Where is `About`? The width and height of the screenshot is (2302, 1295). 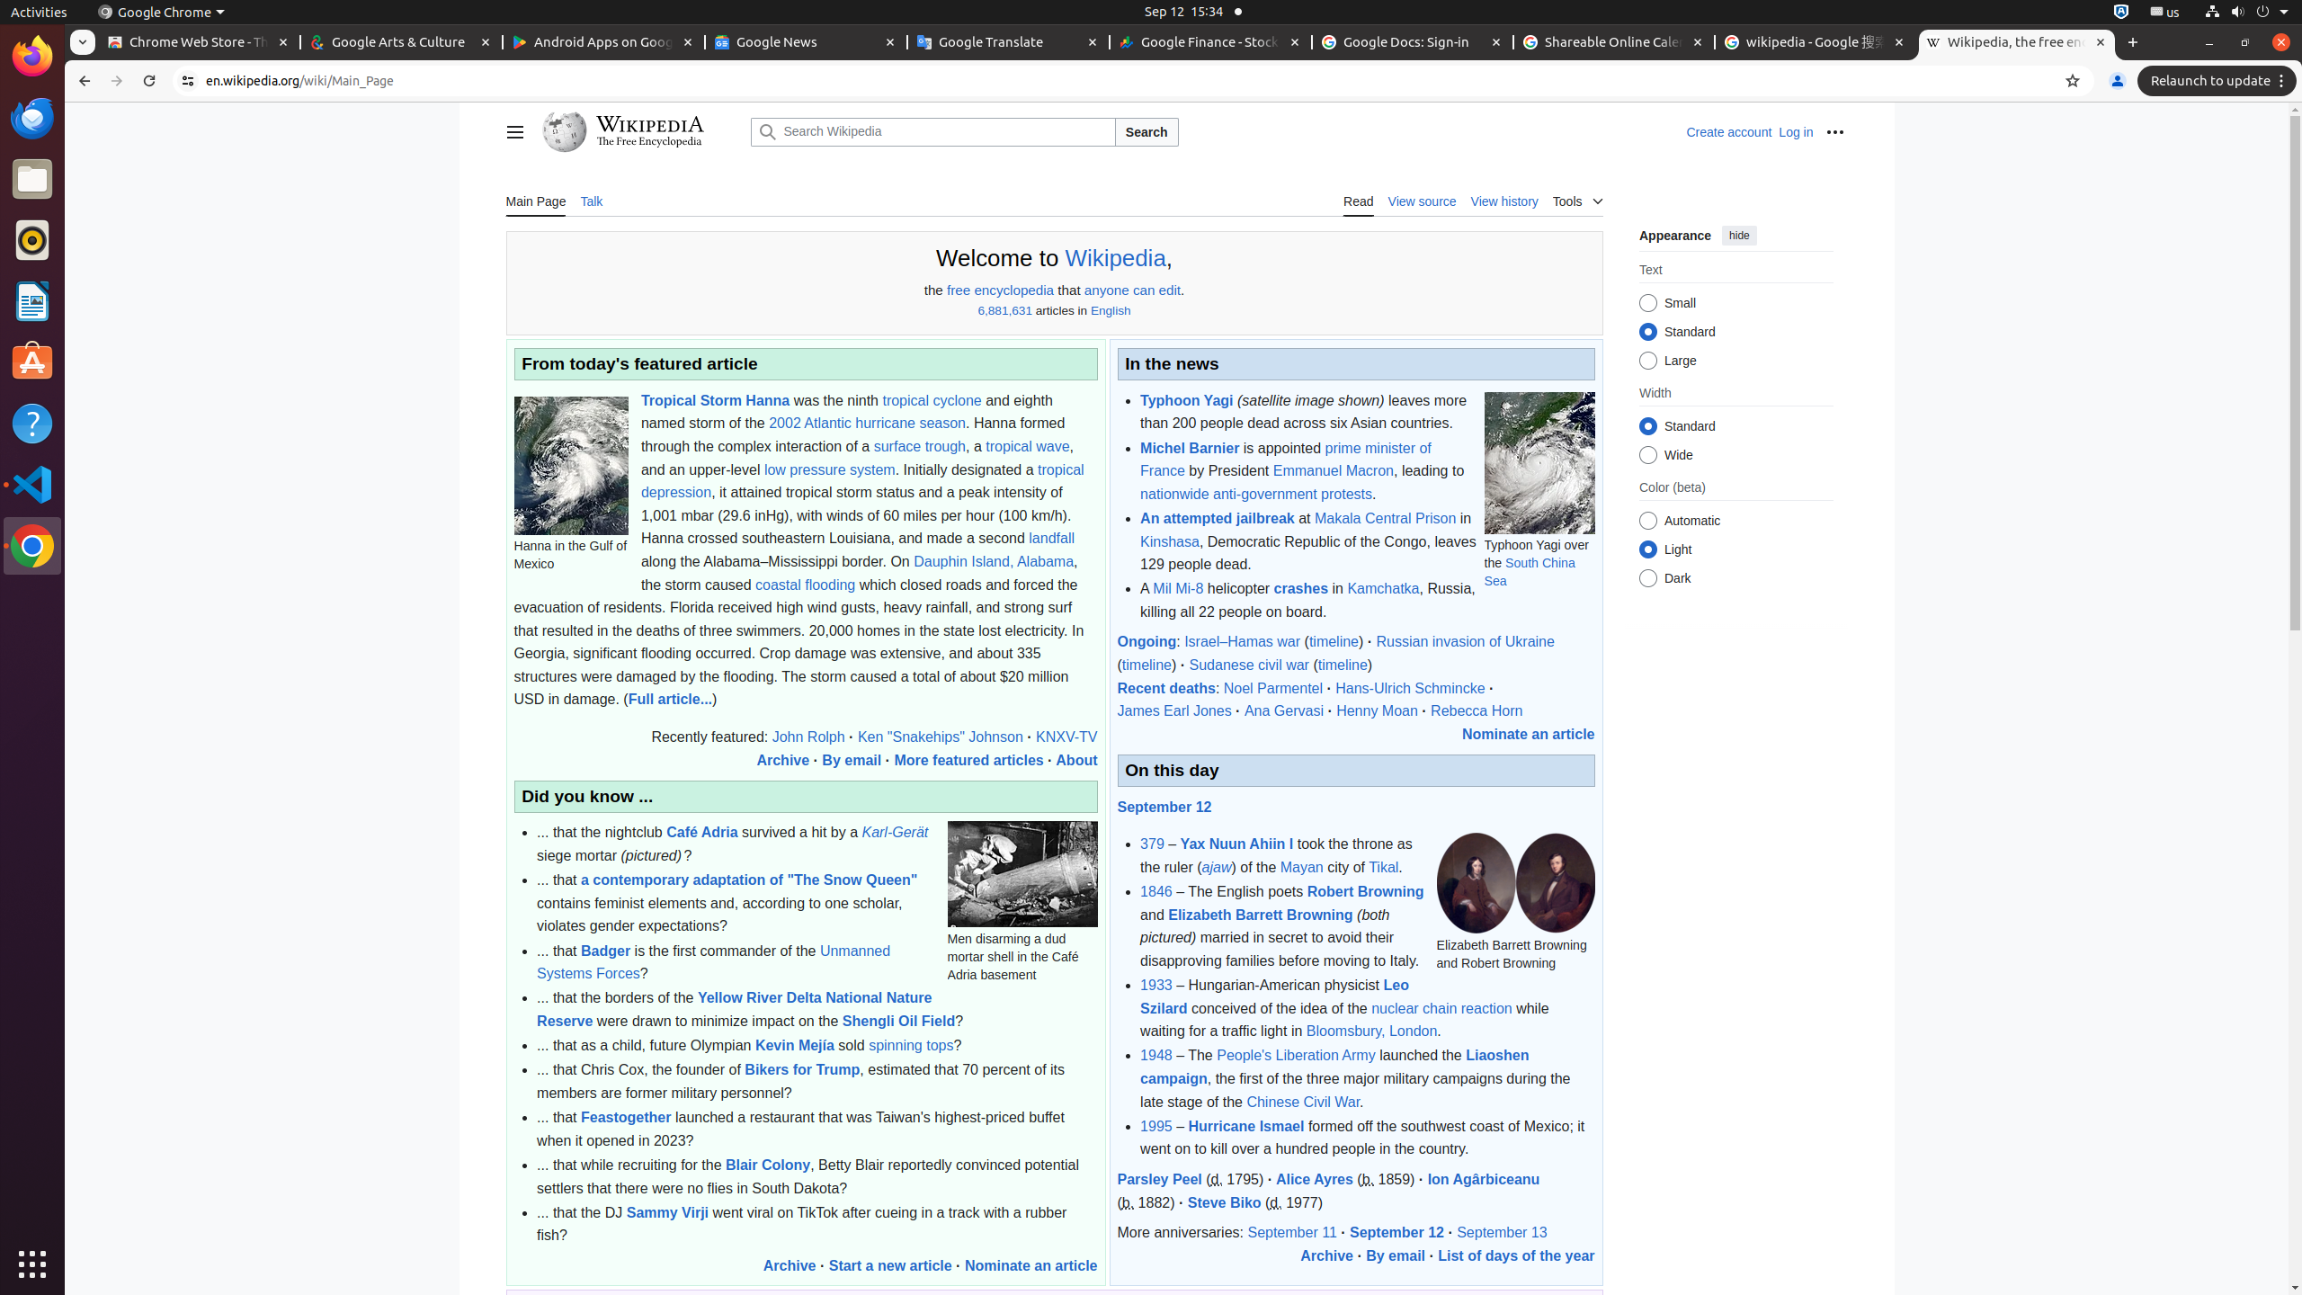 About is located at coordinates (1077, 760).